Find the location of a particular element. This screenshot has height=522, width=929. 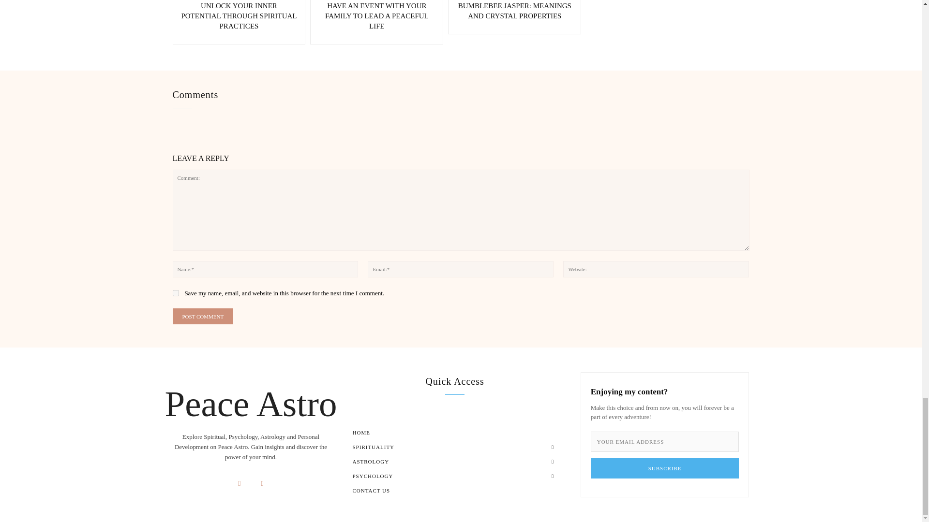

HAVE AN EVENT WITH YOUR FAMILY TO LEAD A PEACEFUL LIFE is located at coordinates (376, 15).